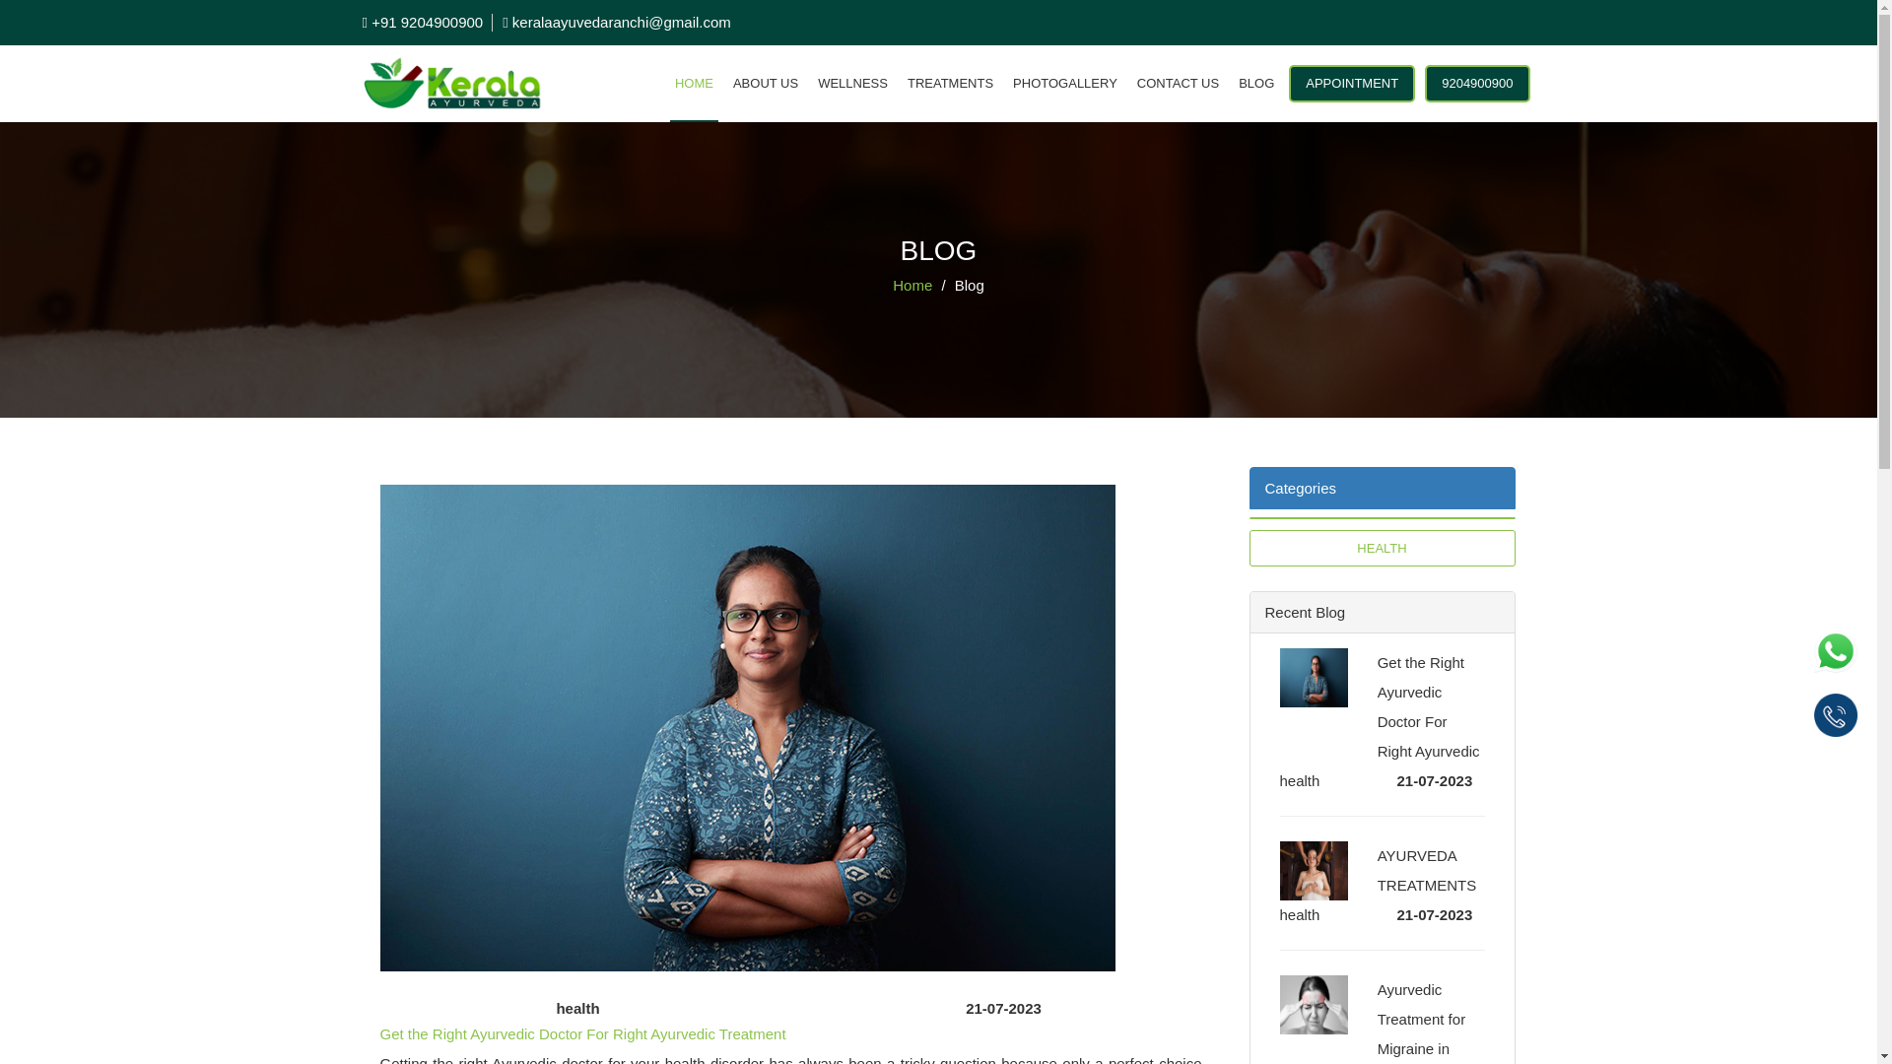 The height and width of the screenshot is (1064, 1892). Describe the element at coordinates (1064, 84) in the screenshot. I see `PHOTOGALLERY` at that location.